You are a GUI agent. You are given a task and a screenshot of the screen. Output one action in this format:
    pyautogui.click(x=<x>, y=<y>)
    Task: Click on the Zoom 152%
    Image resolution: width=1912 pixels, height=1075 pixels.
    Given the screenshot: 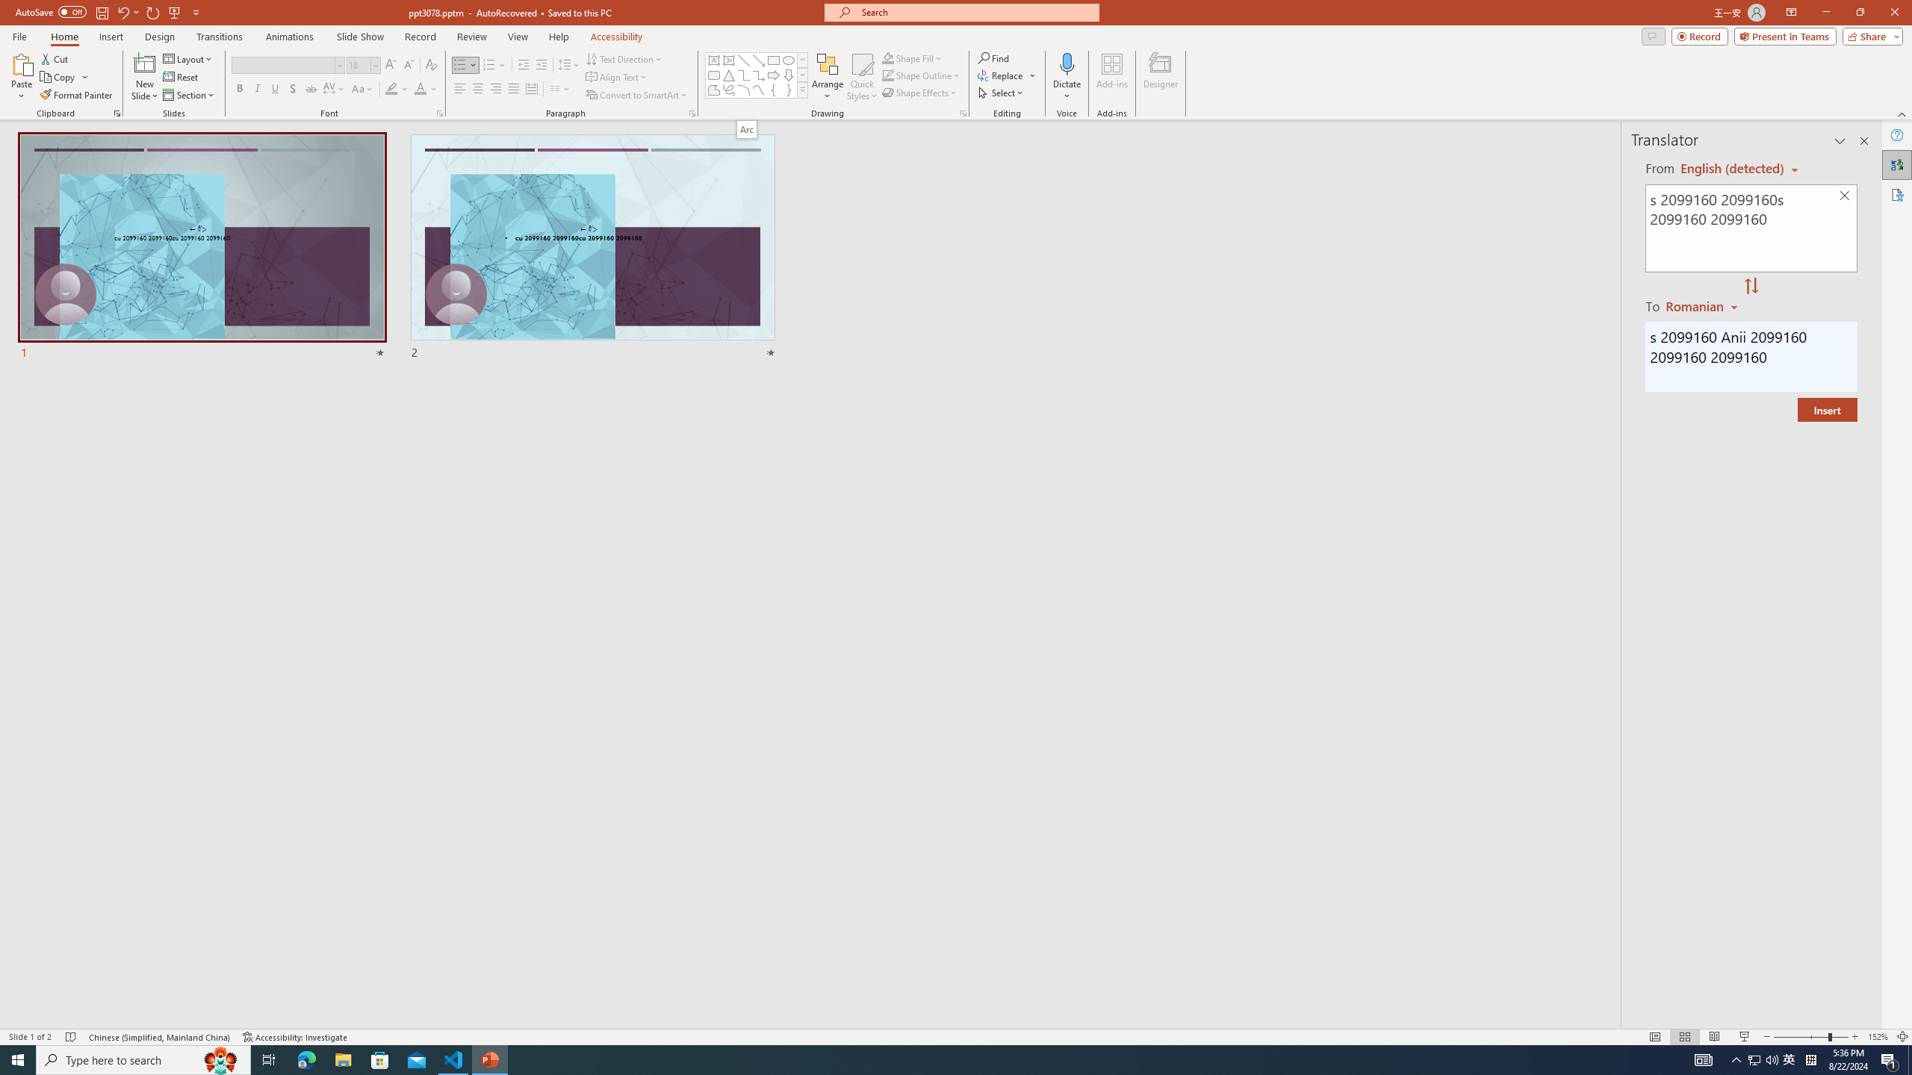 What is the action you would take?
    pyautogui.click(x=1878, y=1037)
    